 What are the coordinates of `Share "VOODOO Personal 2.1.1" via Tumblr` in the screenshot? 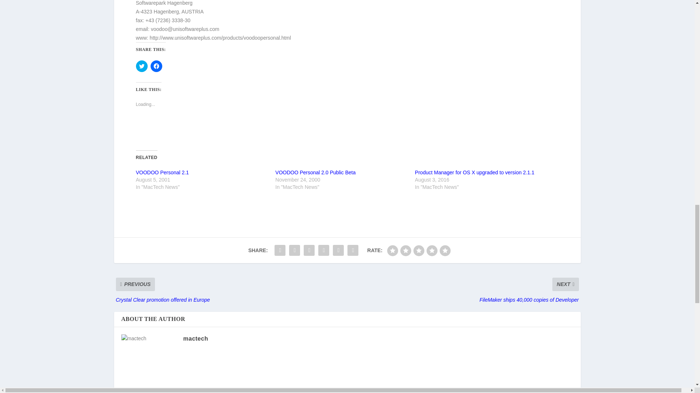 It's located at (309, 250).